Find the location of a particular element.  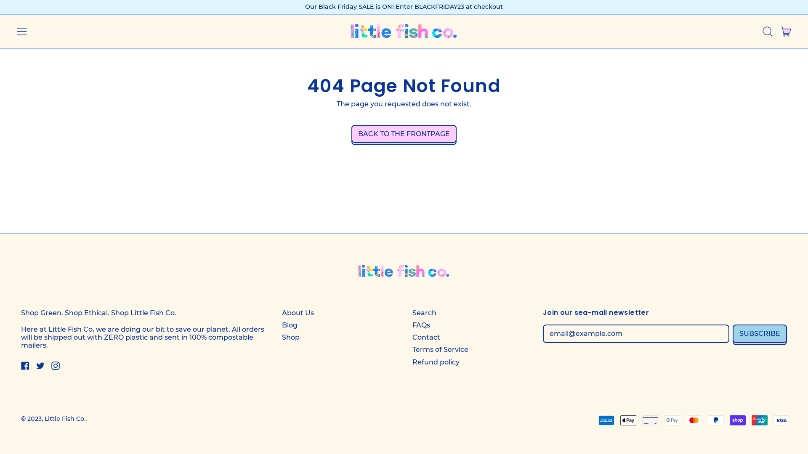

BACK TO THE FRONTPAGE is located at coordinates (404, 134).